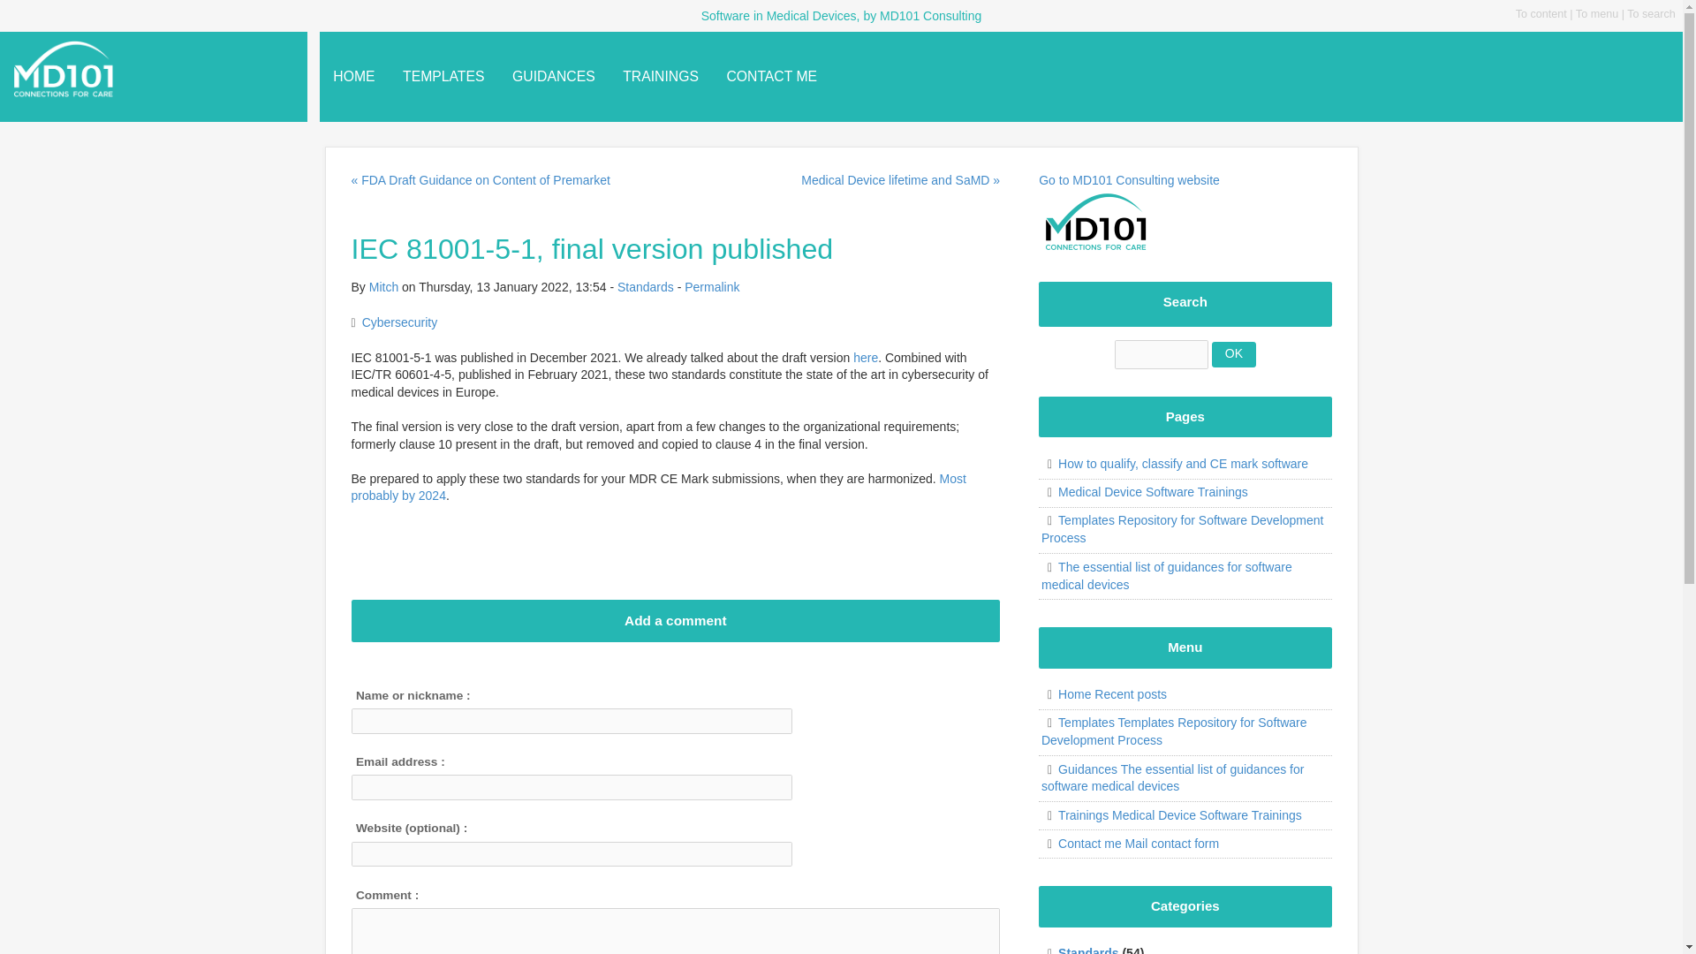 This screenshot has width=1696, height=954. What do you see at coordinates (645, 286) in the screenshot?
I see `Standards` at bounding box center [645, 286].